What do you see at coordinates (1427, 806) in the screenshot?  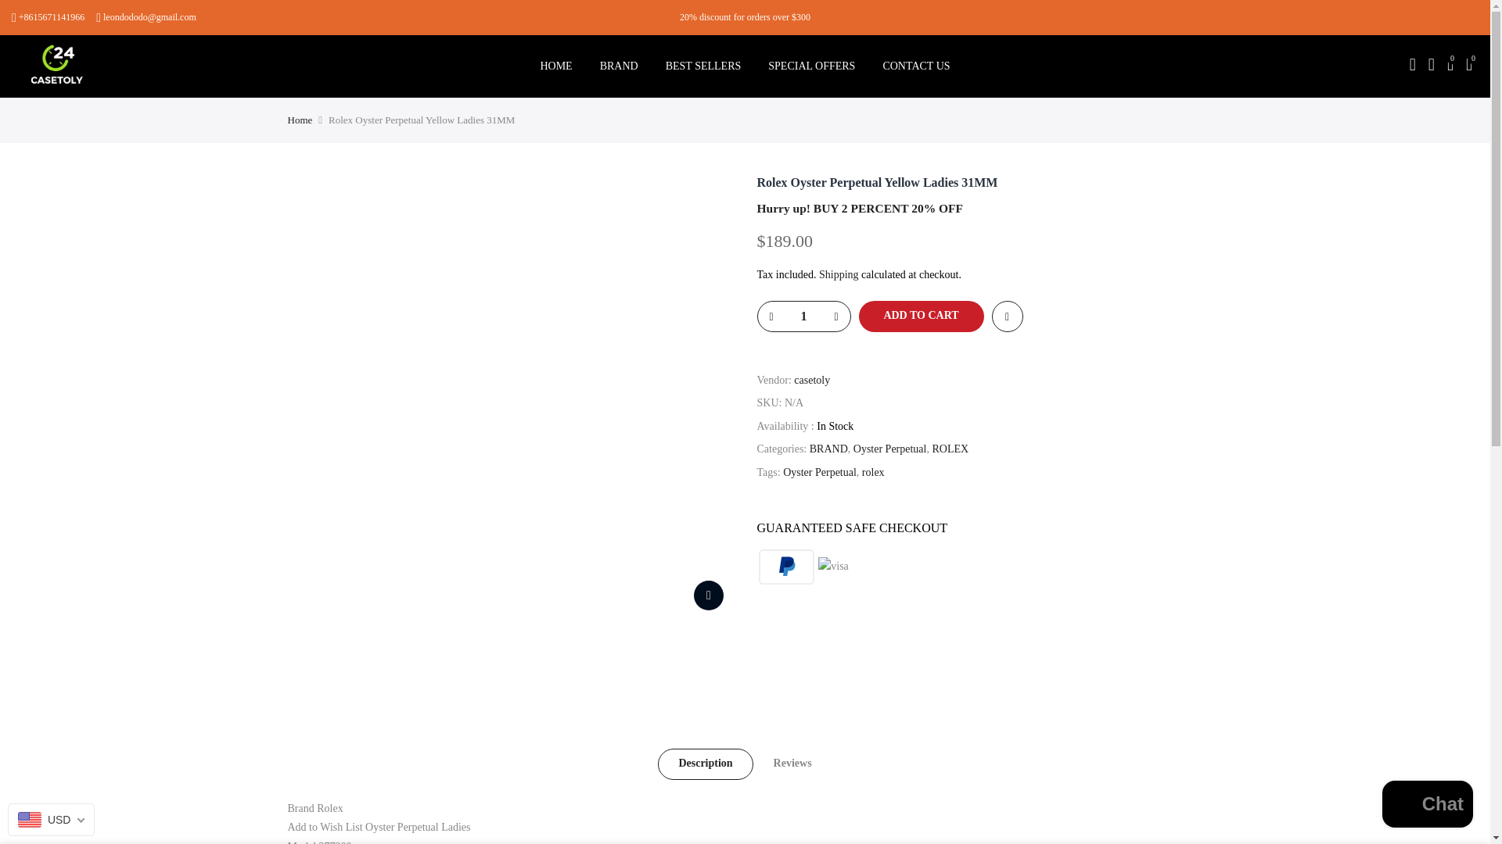 I see `Shopify online store chat` at bounding box center [1427, 806].